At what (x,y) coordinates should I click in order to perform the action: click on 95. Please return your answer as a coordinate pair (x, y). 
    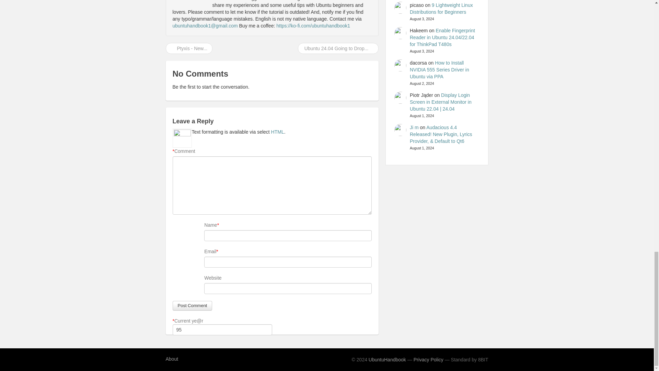
    Looking at the image, I should click on (222, 330).